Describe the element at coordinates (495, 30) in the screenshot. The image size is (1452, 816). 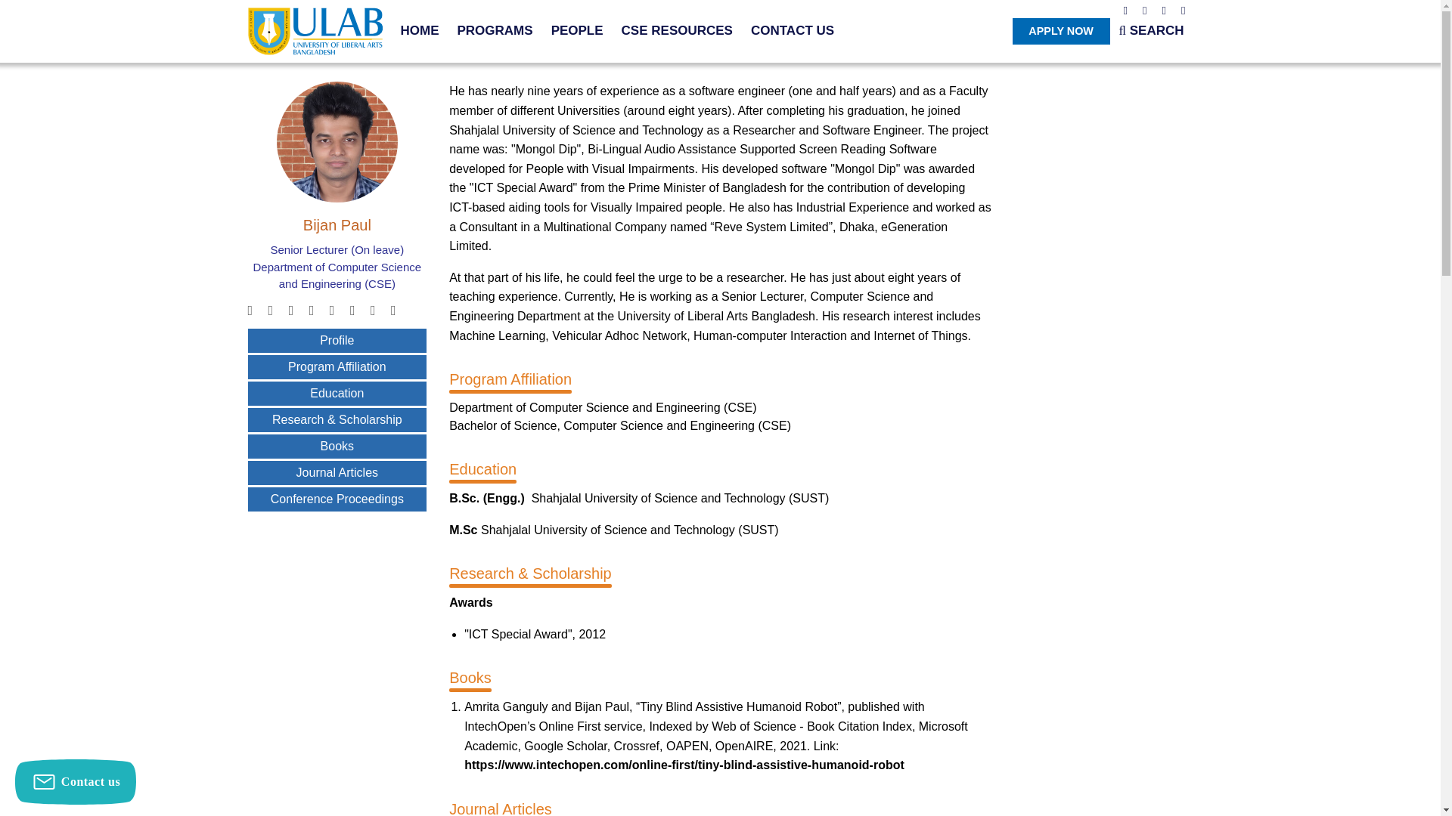
I see `PROGRAMS` at that location.